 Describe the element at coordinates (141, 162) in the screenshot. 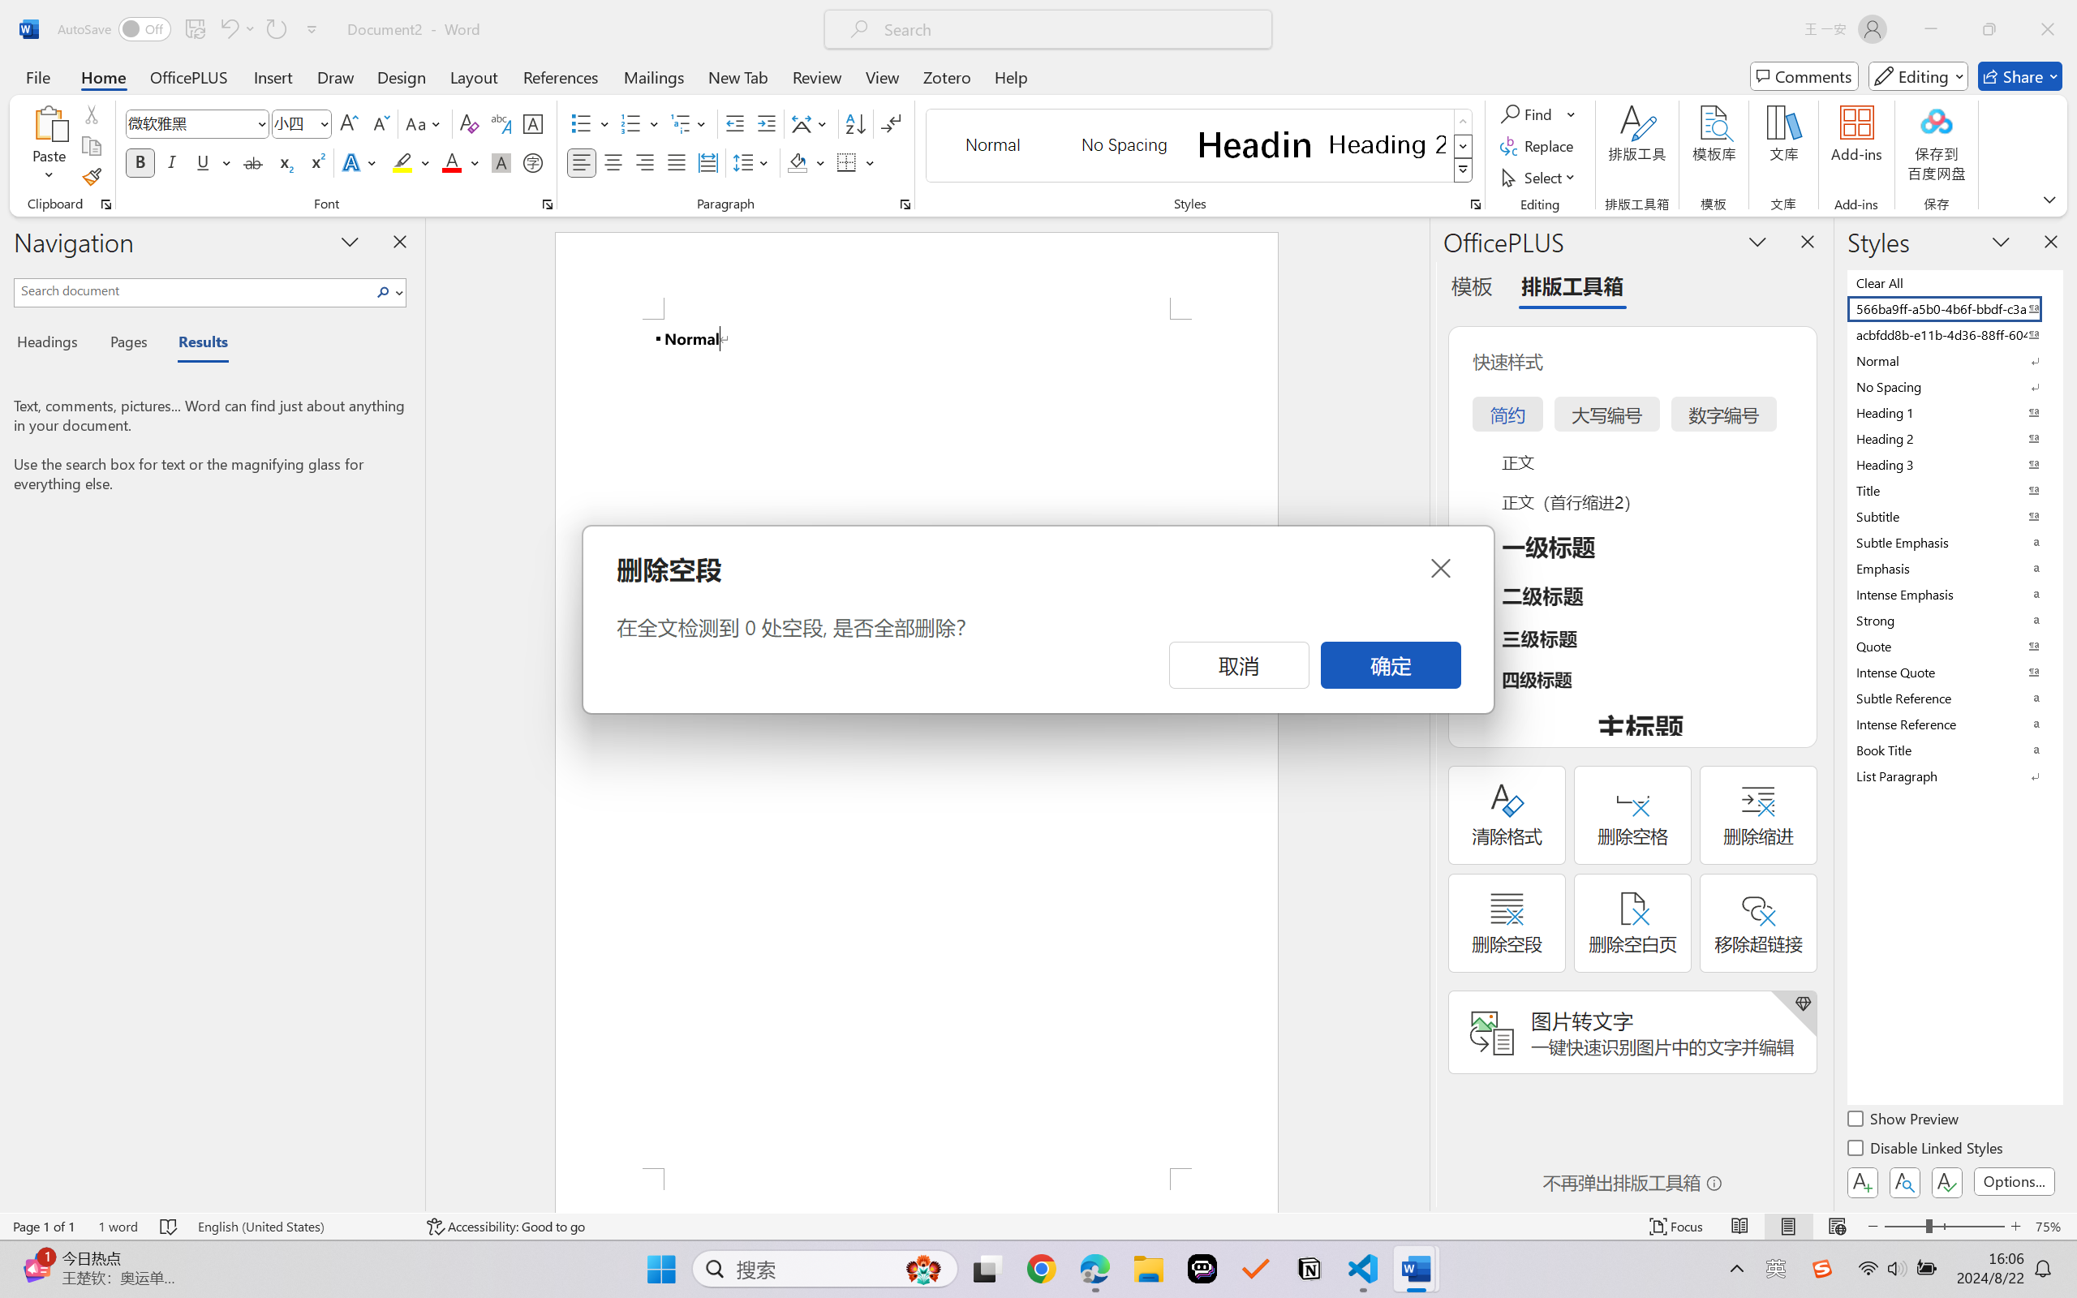

I see `Bold` at that location.